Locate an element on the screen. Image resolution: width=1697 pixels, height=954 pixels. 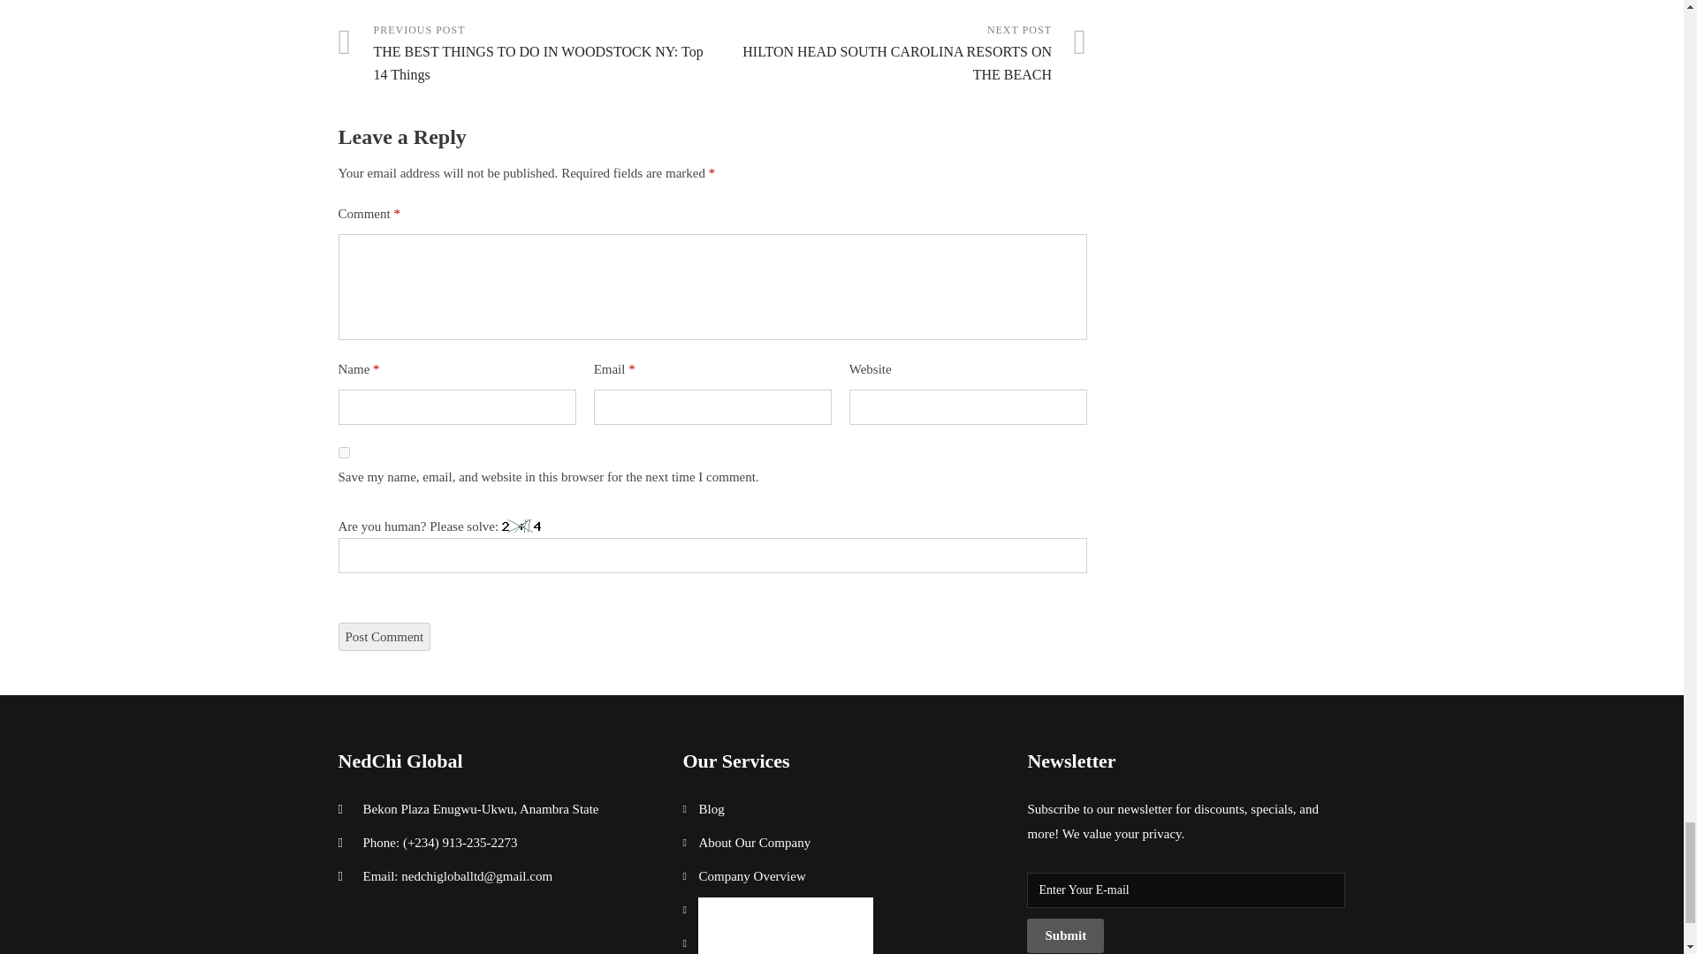
Enter Your E-mail is located at coordinates (1186, 890).